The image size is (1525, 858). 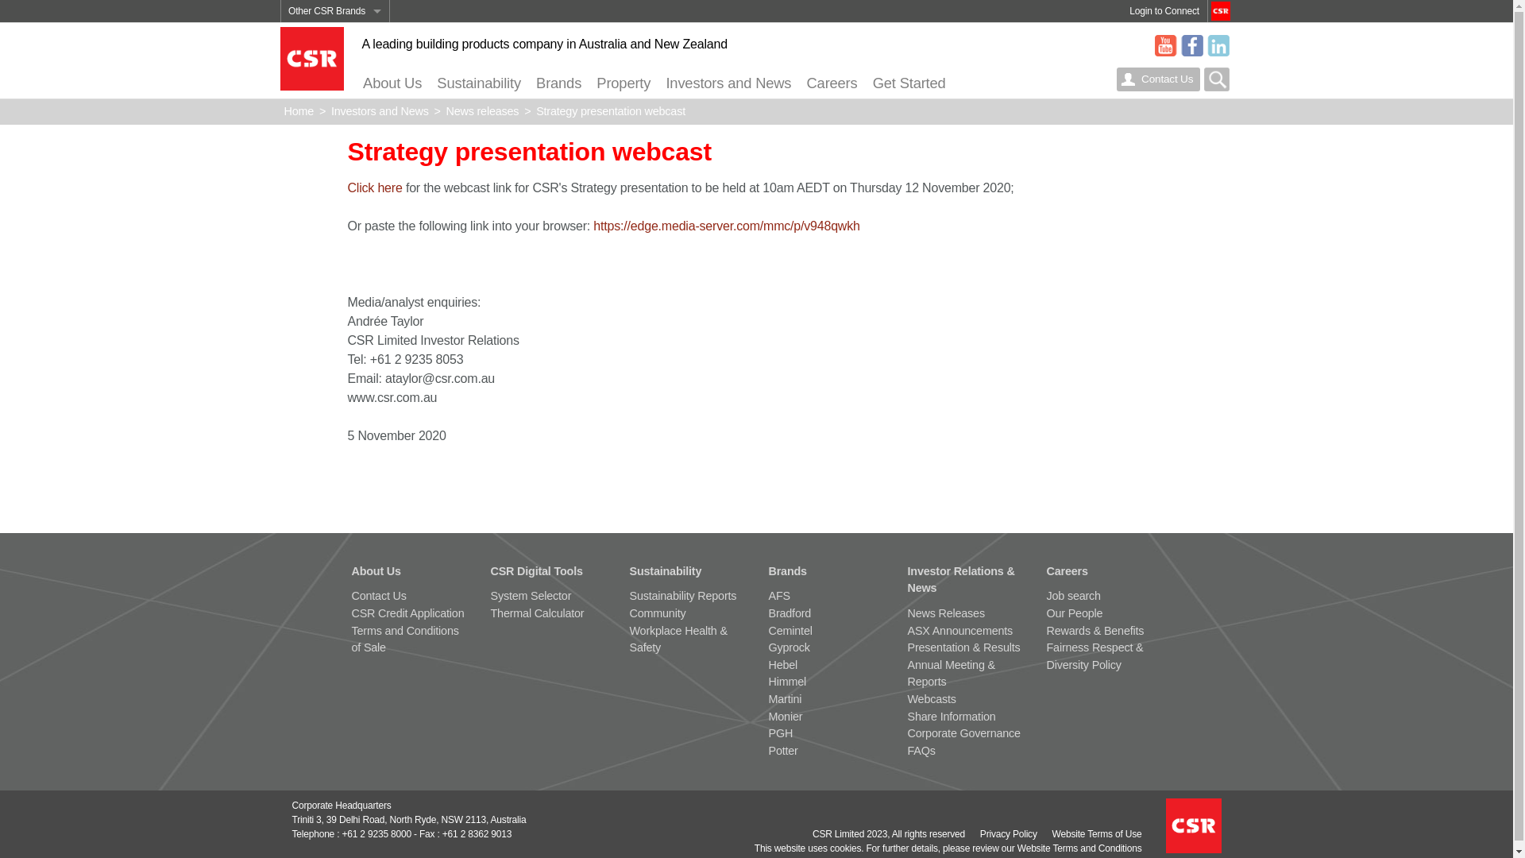 What do you see at coordinates (832, 83) in the screenshot?
I see `Careers` at bounding box center [832, 83].